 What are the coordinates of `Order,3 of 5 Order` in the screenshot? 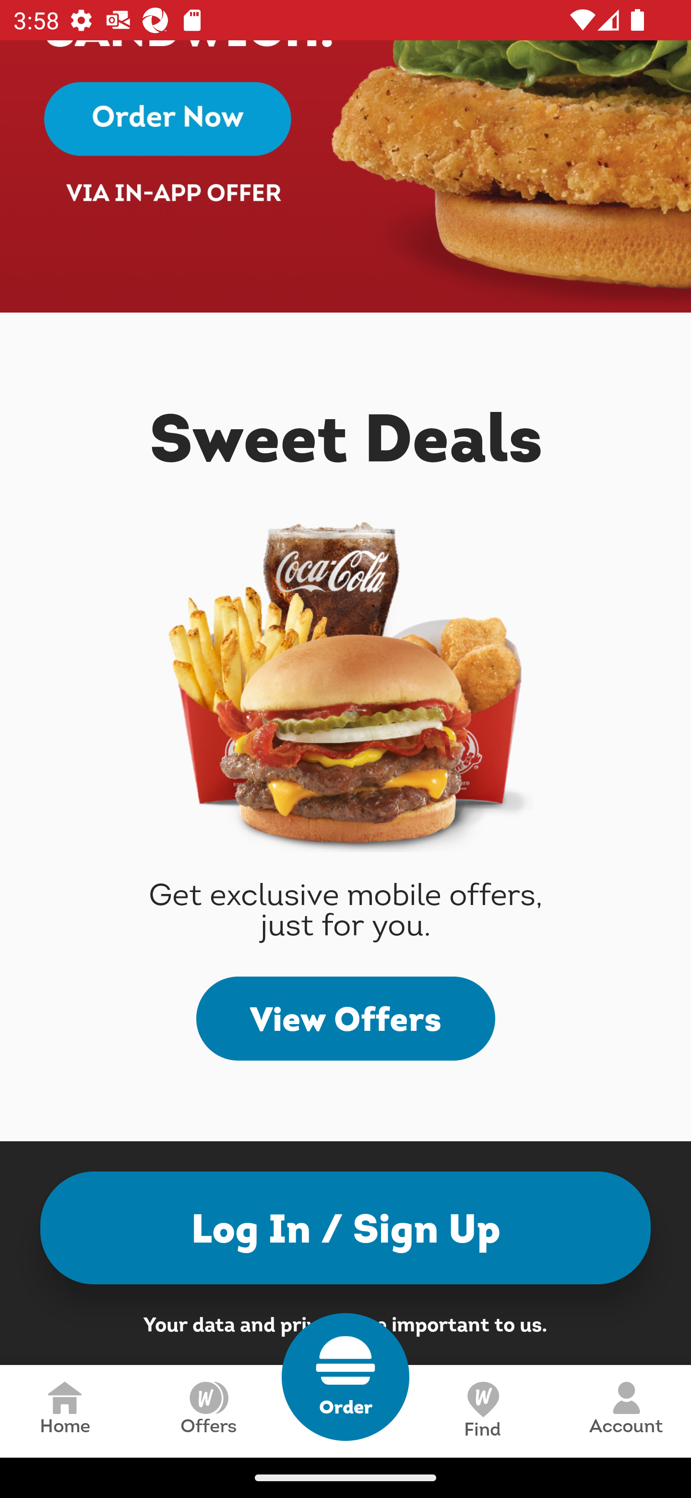 It's located at (345, 1377).